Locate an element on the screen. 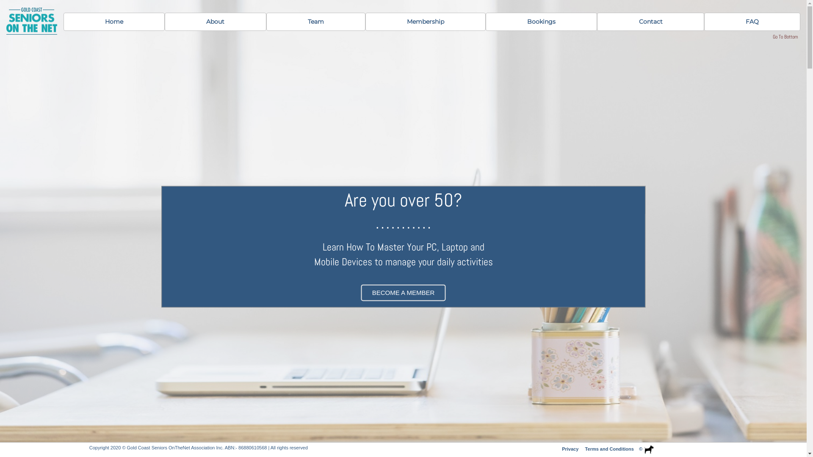  Team is located at coordinates (316, 22).